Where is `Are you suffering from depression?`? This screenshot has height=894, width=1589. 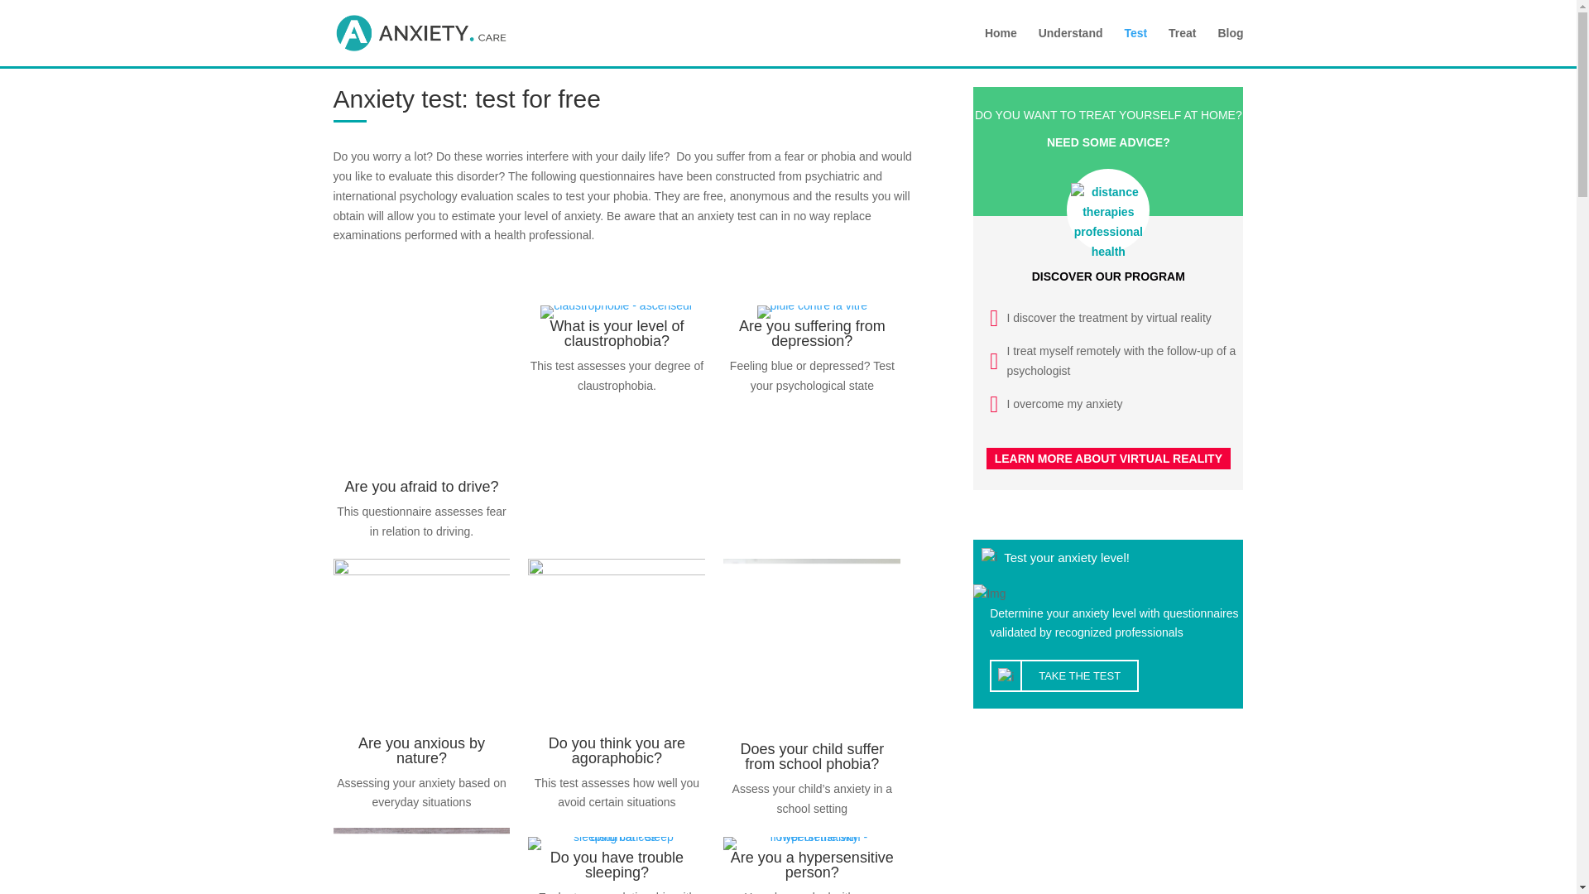
Are you suffering from depression? is located at coordinates (811, 334).